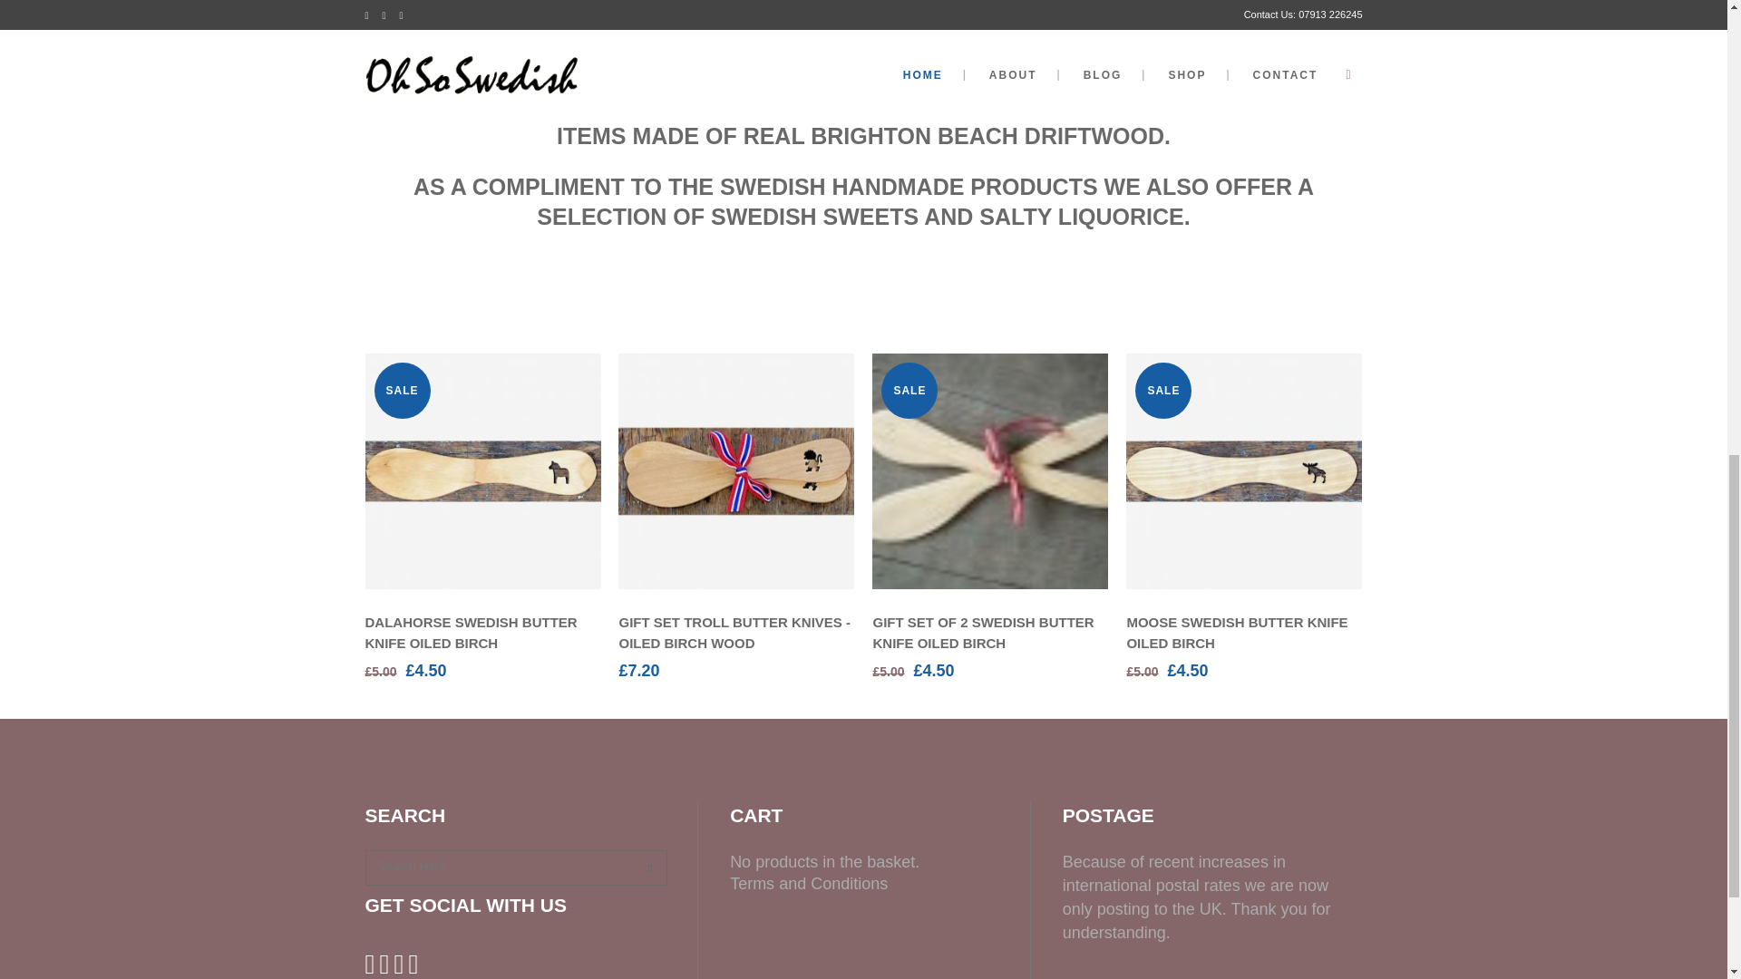 Image resolution: width=1741 pixels, height=979 pixels. What do you see at coordinates (989, 471) in the screenshot?
I see `SALE` at bounding box center [989, 471].